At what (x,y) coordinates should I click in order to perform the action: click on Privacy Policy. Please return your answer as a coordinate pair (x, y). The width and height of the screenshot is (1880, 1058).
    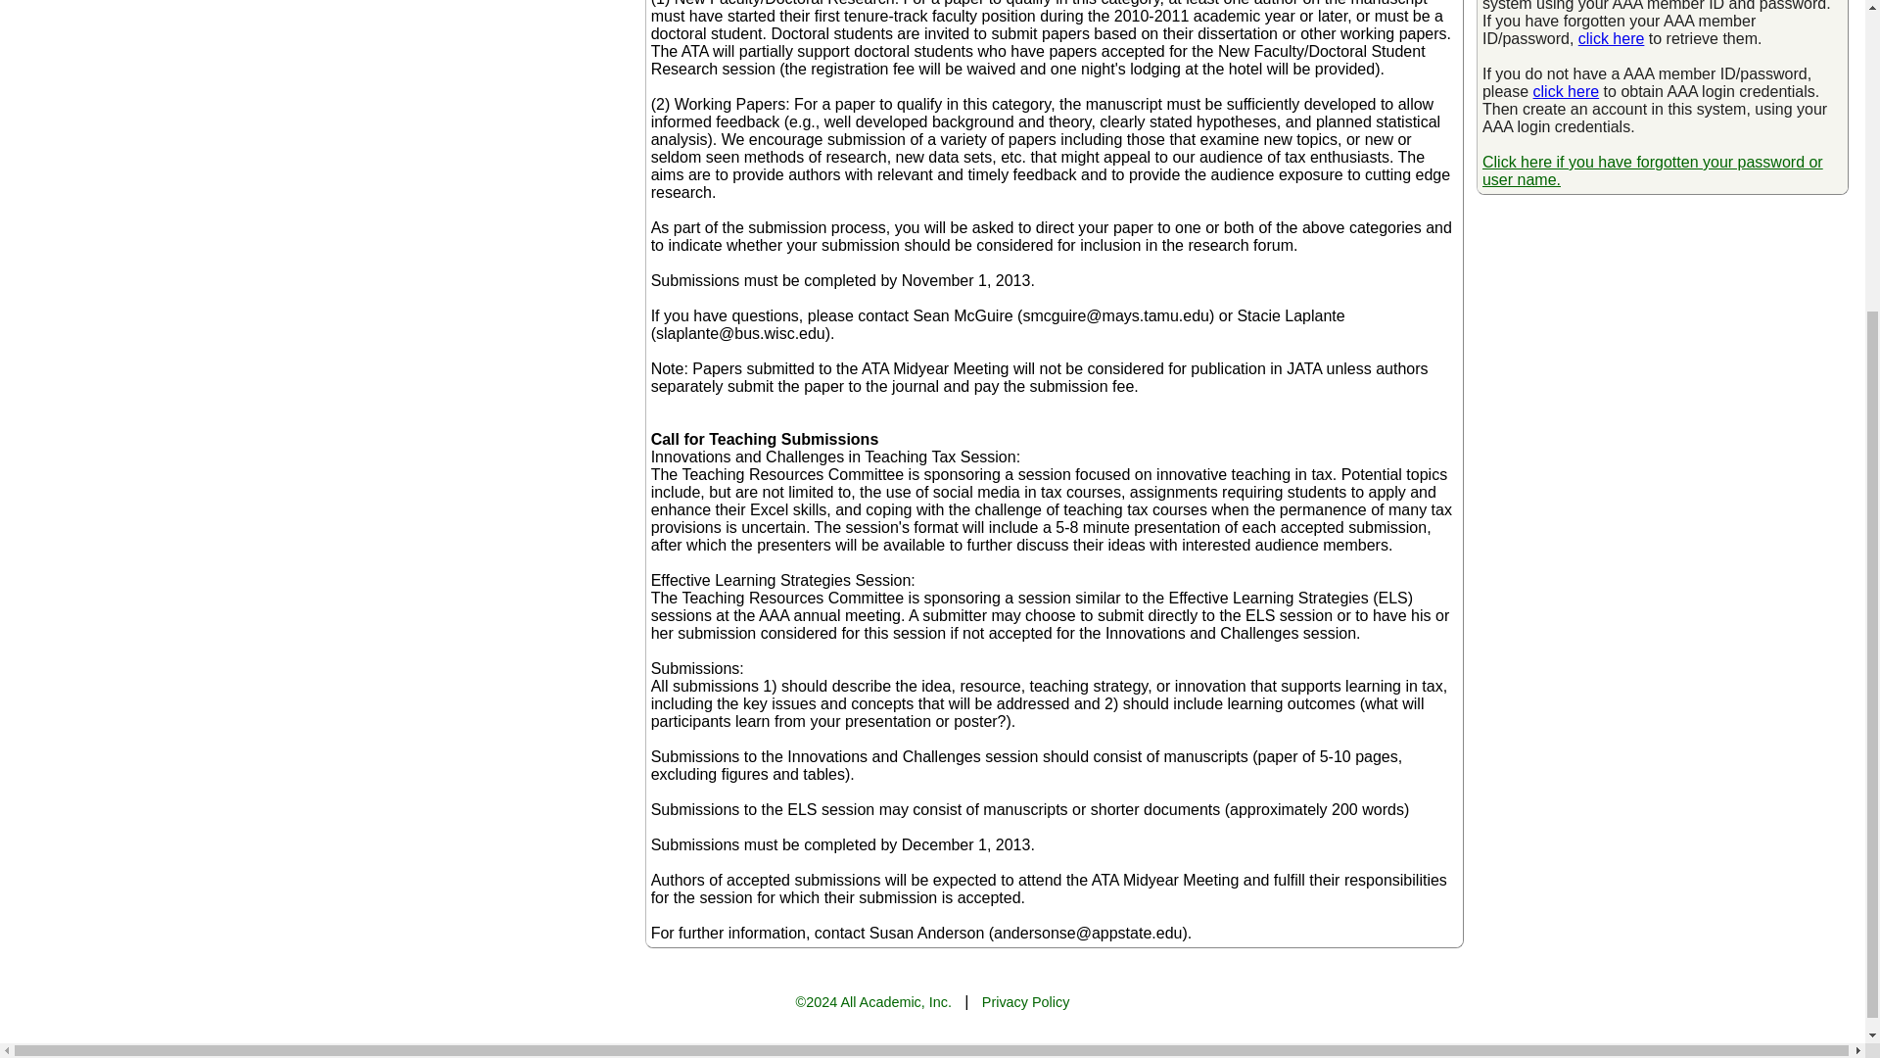
    Looking at the image, I should click on (1025, 1002).